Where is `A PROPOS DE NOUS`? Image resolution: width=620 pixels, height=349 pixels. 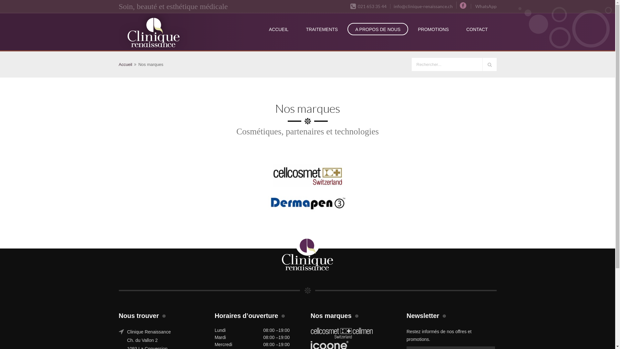
A PROPOS DE NOUS is located at coordinates (378, 29).